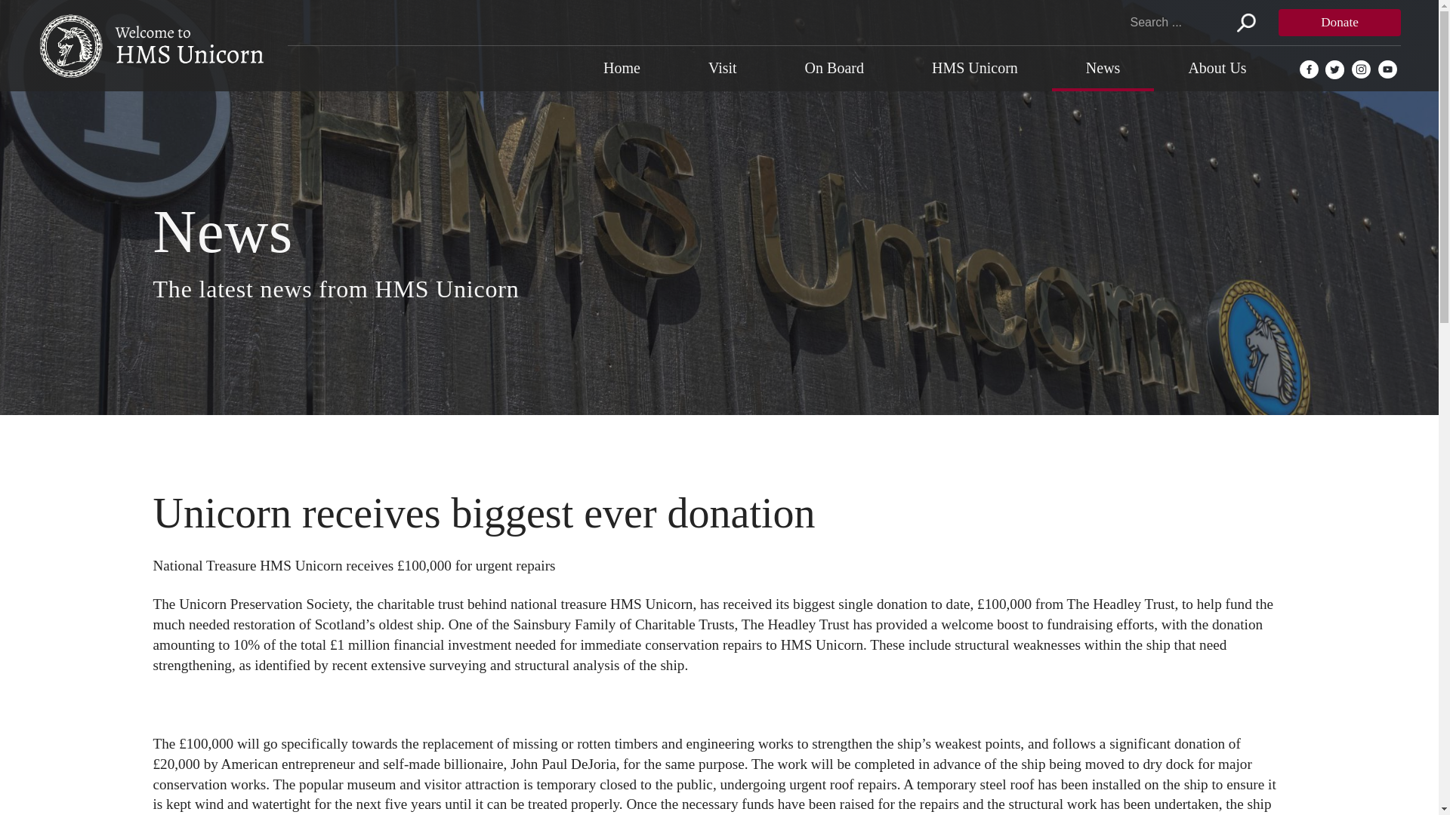 This screenshot has width=1450, height=815. Describe the element at coordinates (622, 68) in the screenshot. I see `Home` at that location.